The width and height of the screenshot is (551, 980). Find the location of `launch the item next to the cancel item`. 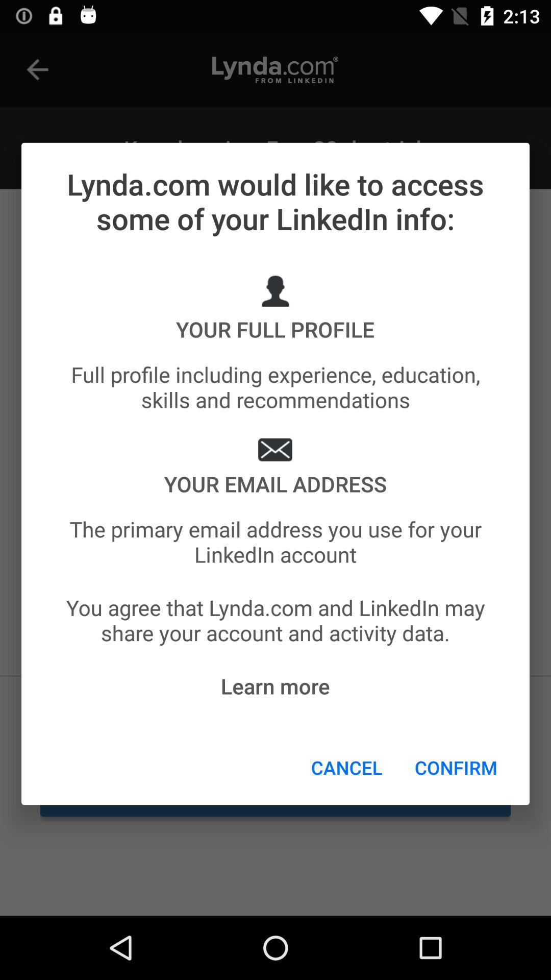

launch the item next to the cancel item is located at coordinates (456, 767).